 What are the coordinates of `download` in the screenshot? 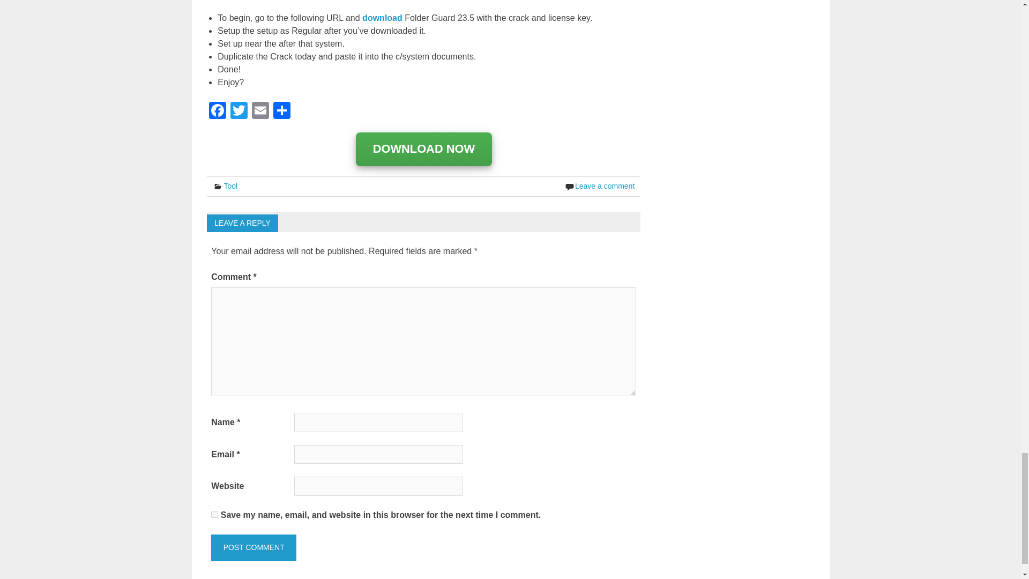 It's located at (382, 18).